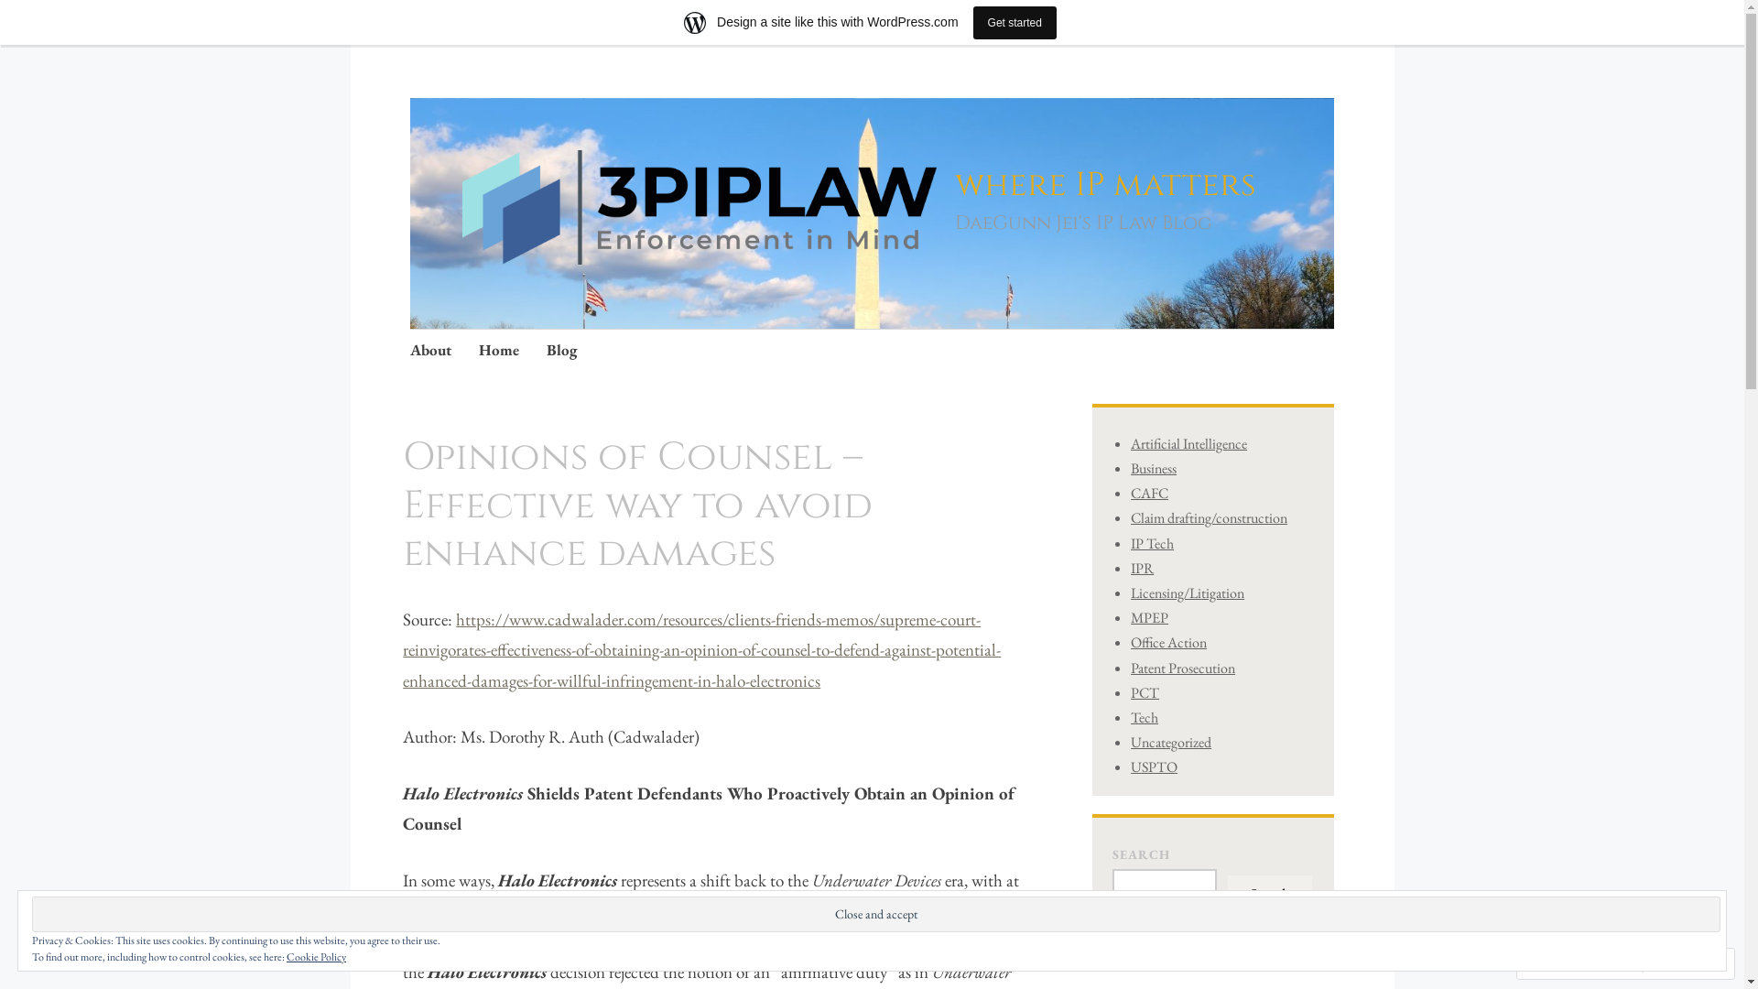 The image size is (1758, 989). What do you see at coordinates (446, 451) in the screenshot?
I see `NOVEMBER 17, 2020` at bounding box center [446, 451].